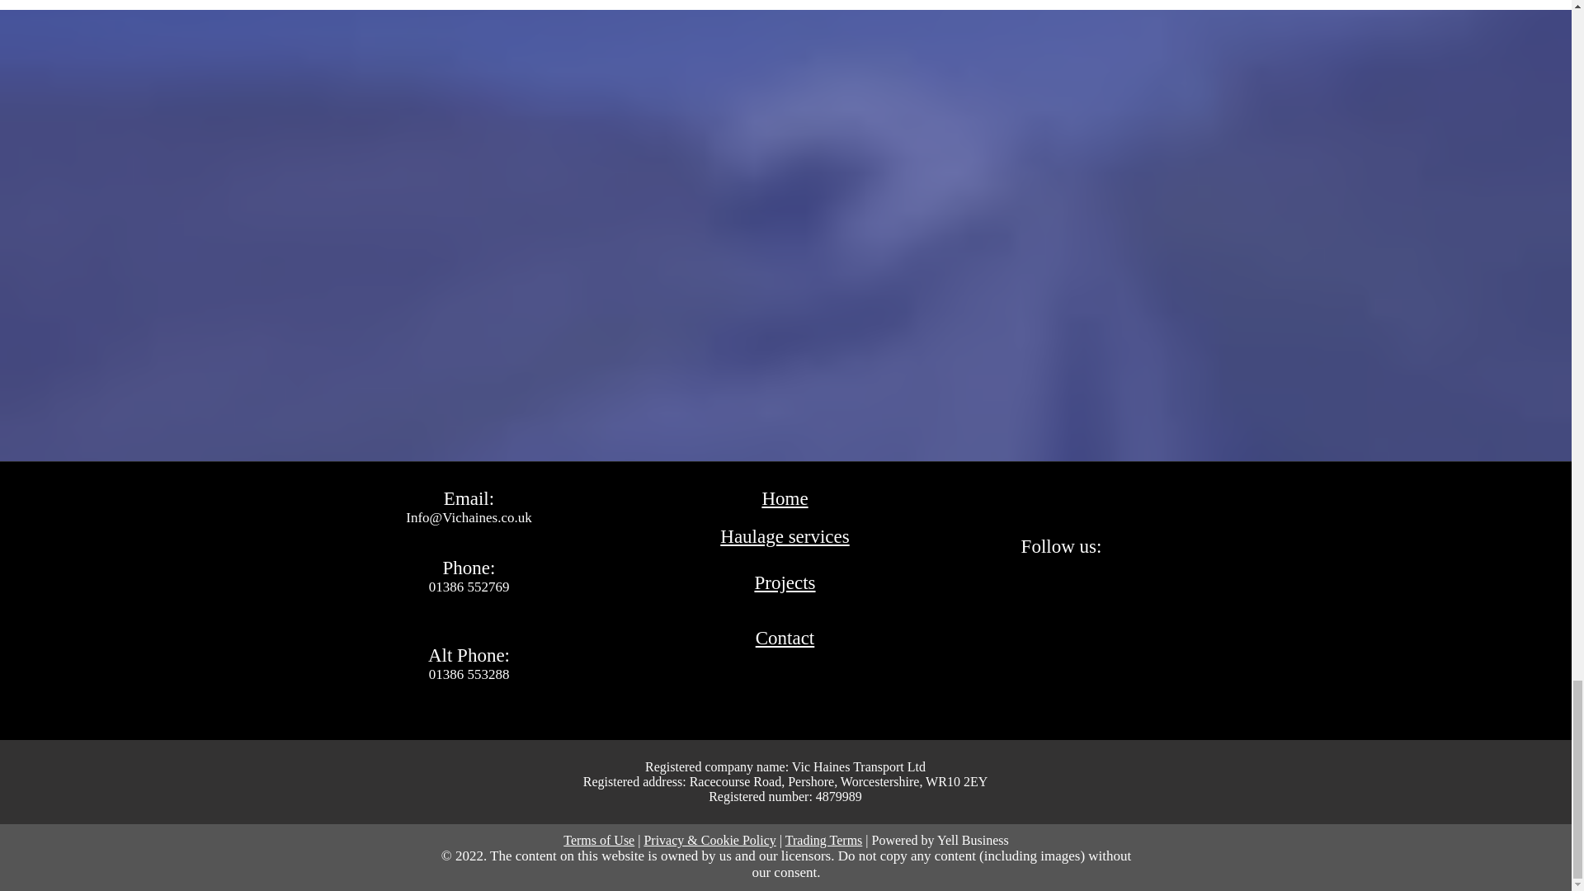 This screenshot has height=891, width=1584. What do you see at coordinates (785, 498) in the screenshot?
I see `Home` at bounding box center [785, 498].